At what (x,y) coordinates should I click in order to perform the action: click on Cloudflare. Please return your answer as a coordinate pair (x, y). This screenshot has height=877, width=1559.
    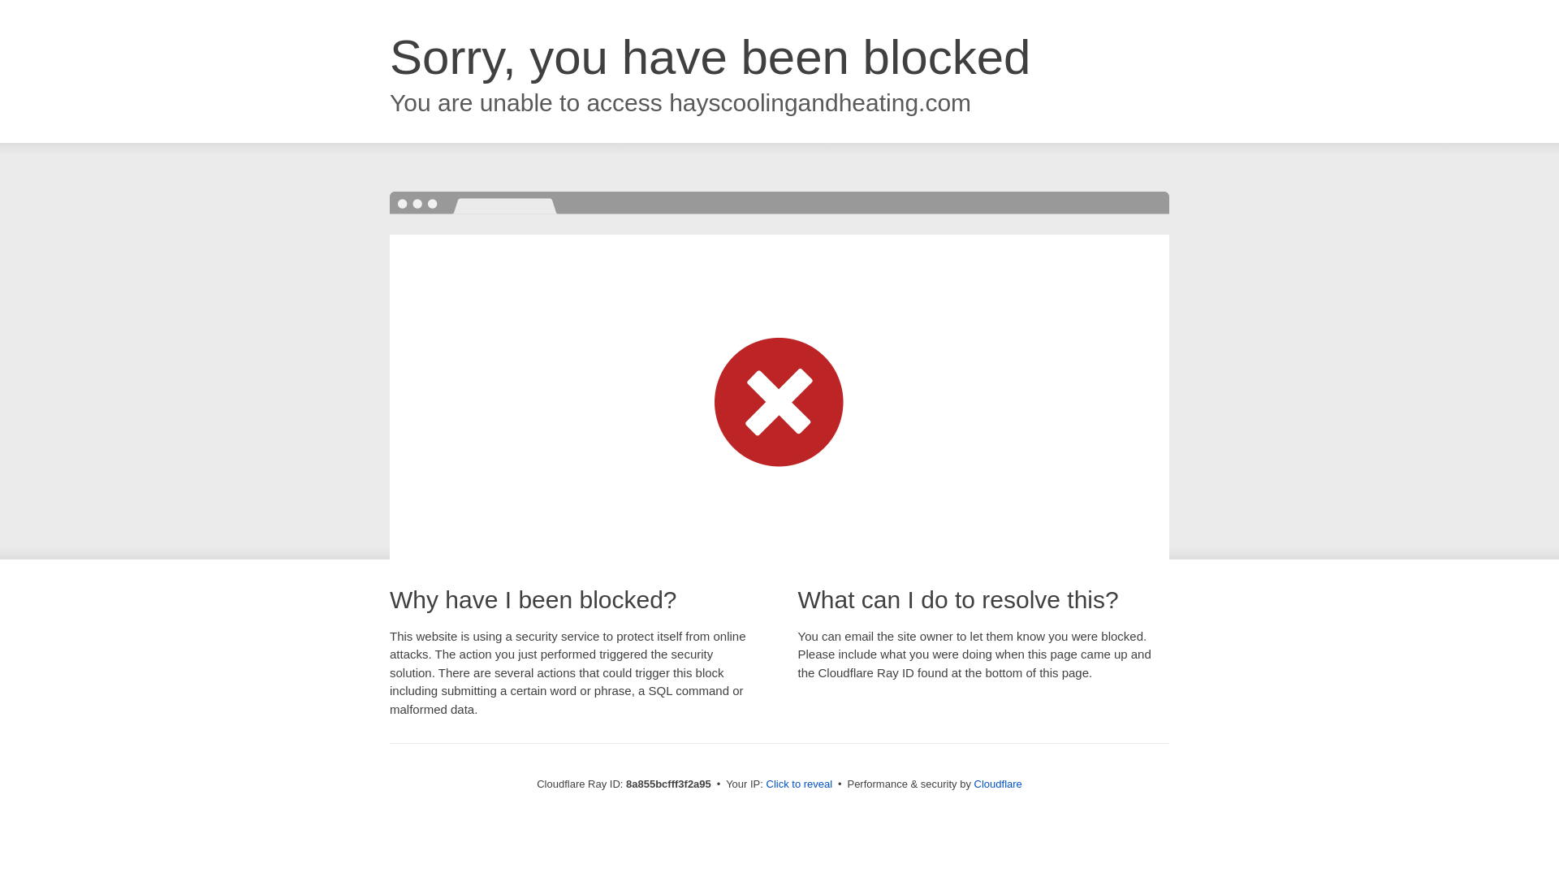
    Looking at the image, I should click on (999, 784).